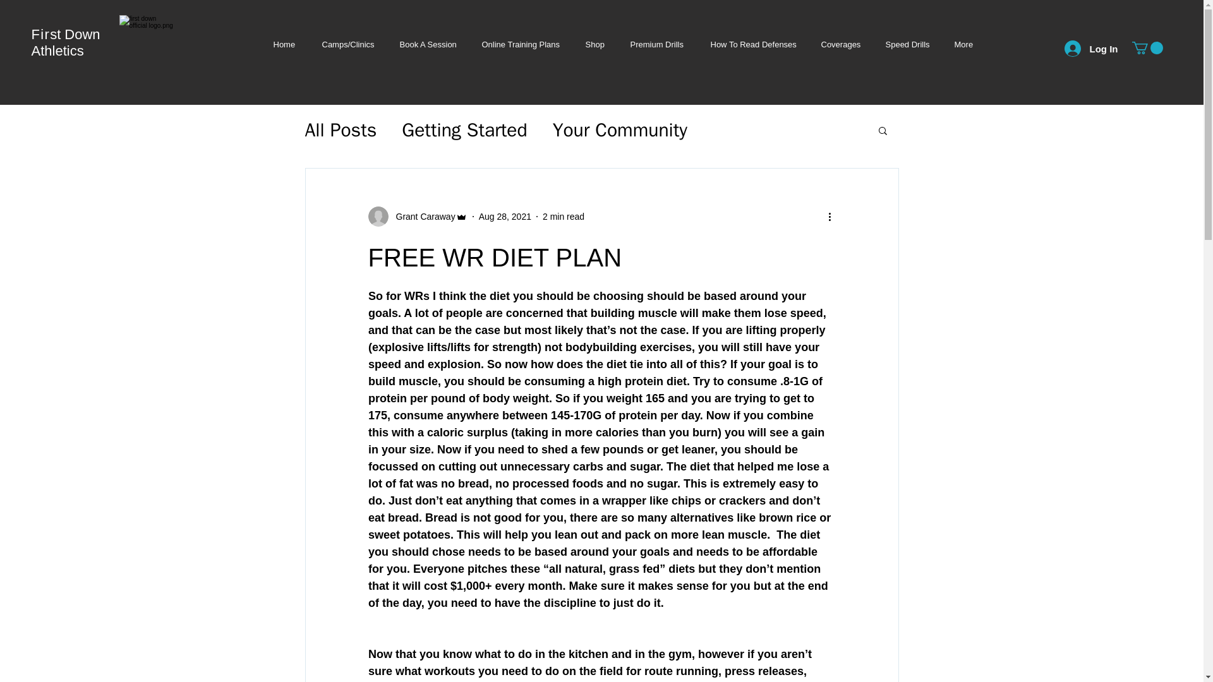 The width and height of the screenshot is (1213, 682). Describe the element at coordinates (505, 215) in the screenshot. I see `Aug 28, 2021` at that location.